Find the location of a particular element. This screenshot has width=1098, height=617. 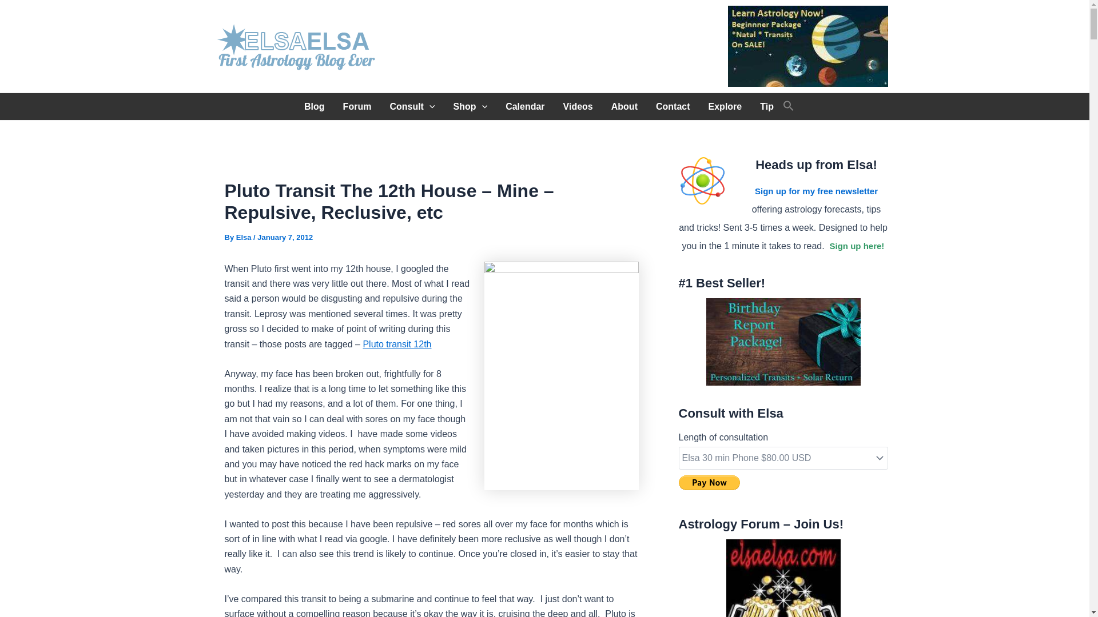

Blog is located at coordinates (315, 106).